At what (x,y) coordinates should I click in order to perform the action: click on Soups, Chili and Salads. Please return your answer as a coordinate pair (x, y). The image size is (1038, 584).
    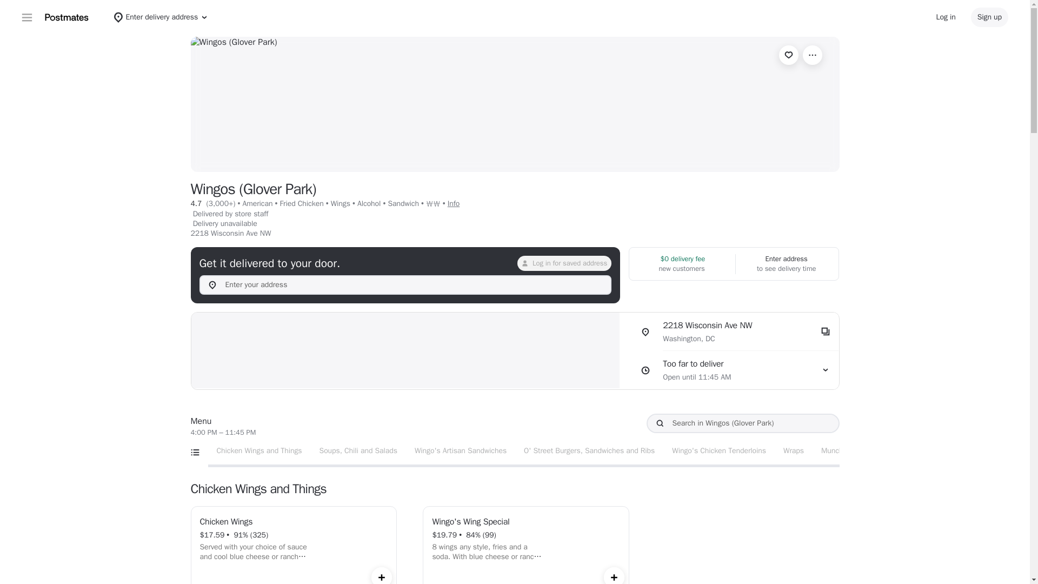
    Looking at the image, I should click on (358, 450).